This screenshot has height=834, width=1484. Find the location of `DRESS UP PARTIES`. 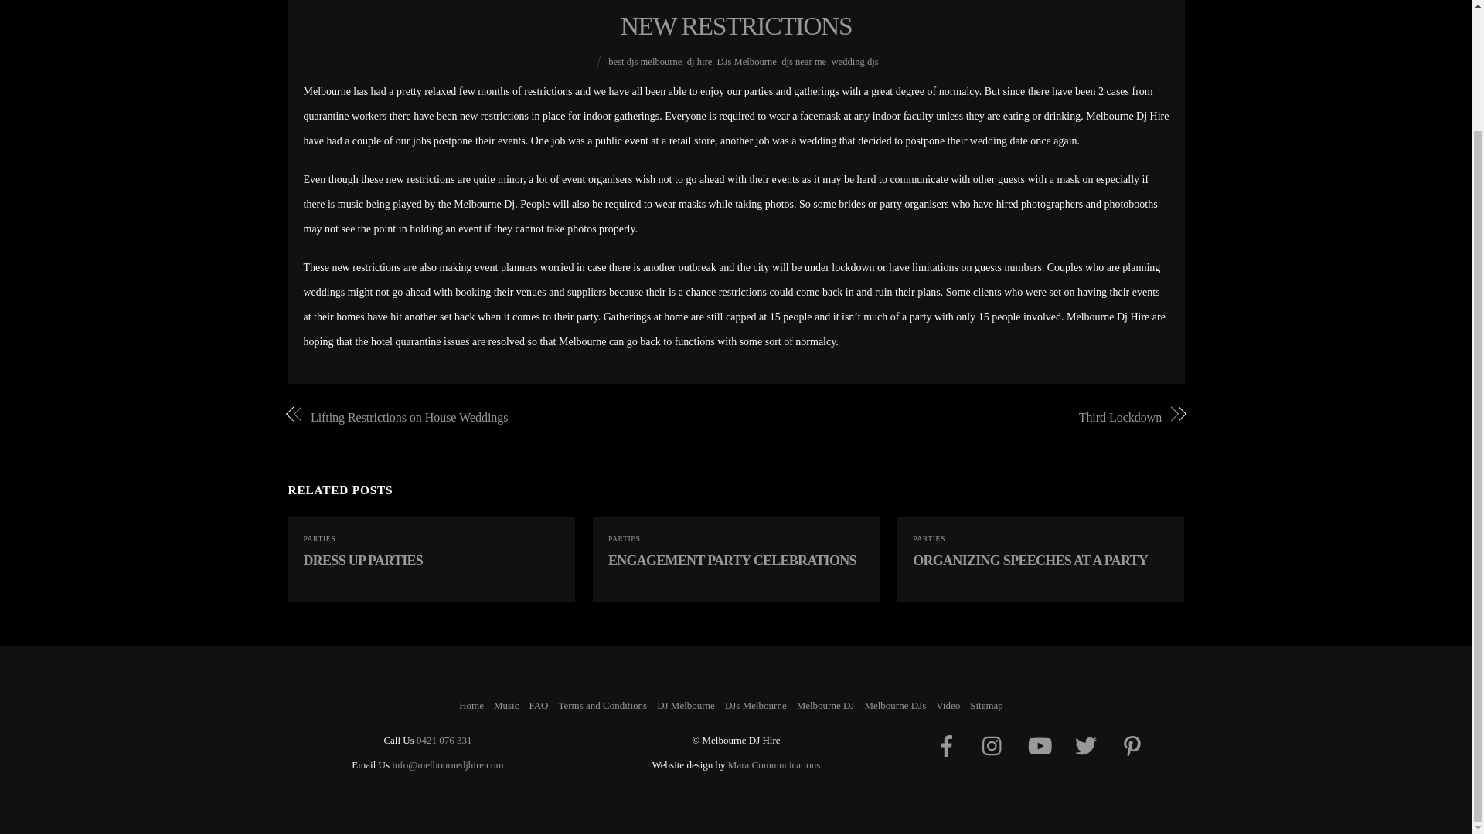

DRESS UP PARTIES is located at coordinates (362, 561).